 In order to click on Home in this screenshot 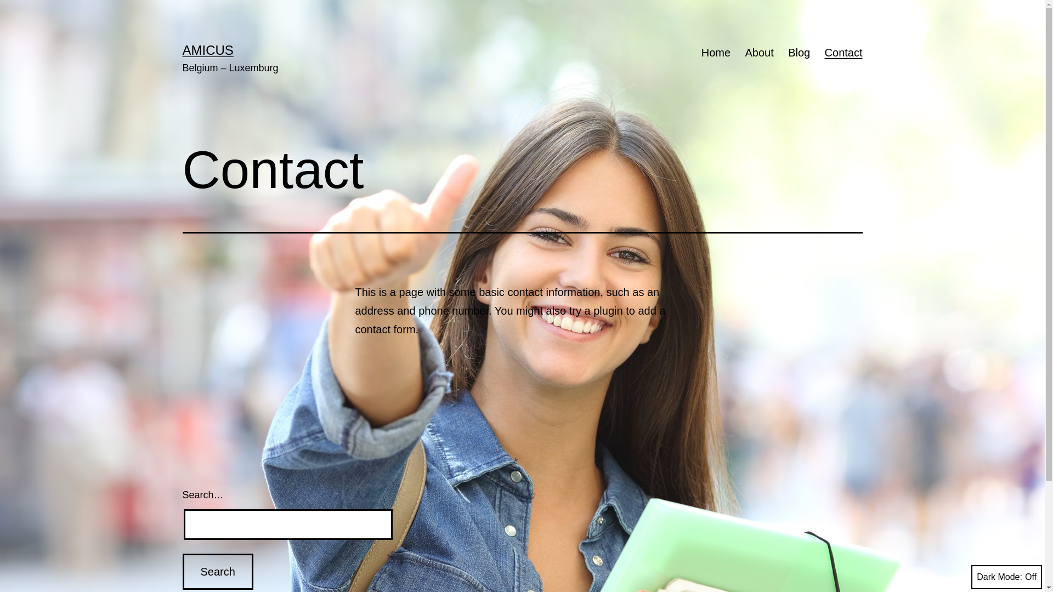, I will do `click(716, 53)`.